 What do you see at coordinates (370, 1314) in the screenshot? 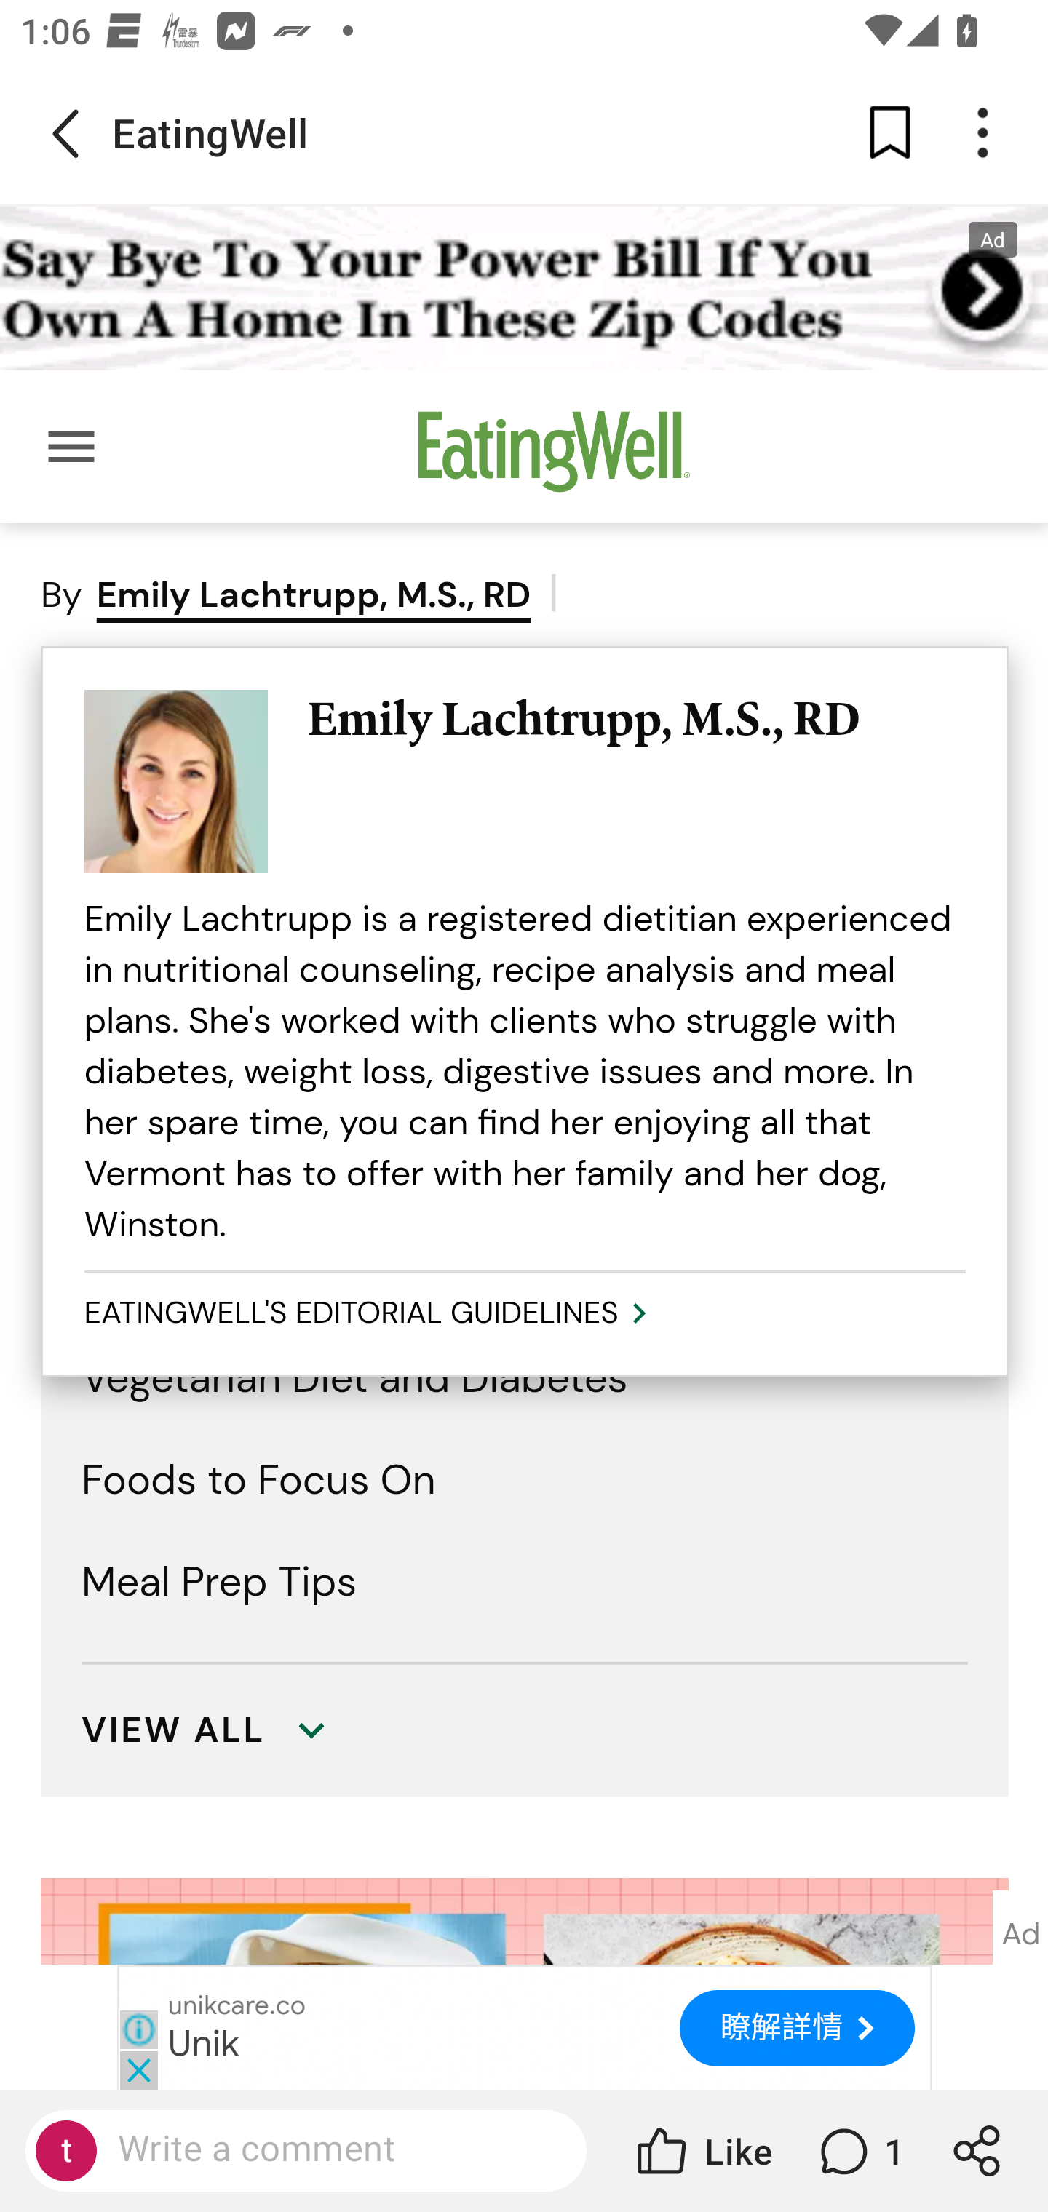
I see `EATINGWELL'S EDITORIAL GUIDELINES` at bounding box center [370, 1314].